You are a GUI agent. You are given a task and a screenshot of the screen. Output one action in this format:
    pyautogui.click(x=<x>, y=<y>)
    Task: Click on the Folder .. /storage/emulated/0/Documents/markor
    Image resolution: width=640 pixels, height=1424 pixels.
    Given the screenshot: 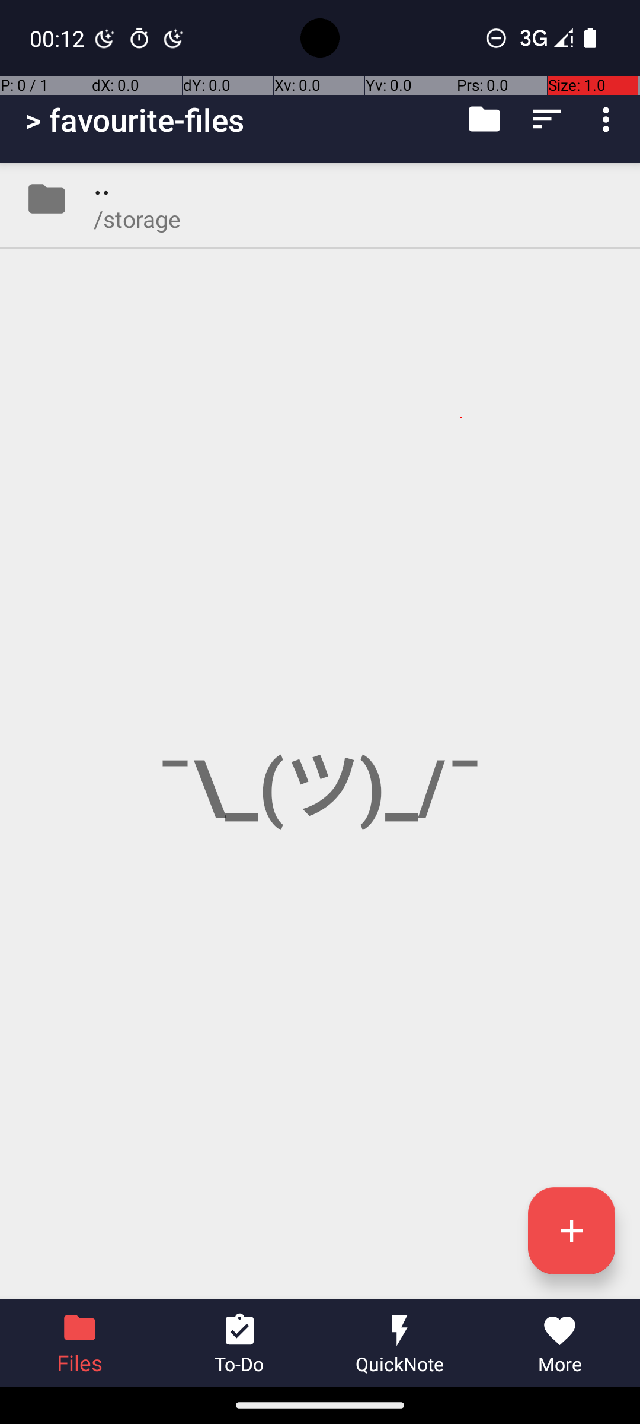 What is the action you would take?
    pyautogui.click(x=320, y=199)
    